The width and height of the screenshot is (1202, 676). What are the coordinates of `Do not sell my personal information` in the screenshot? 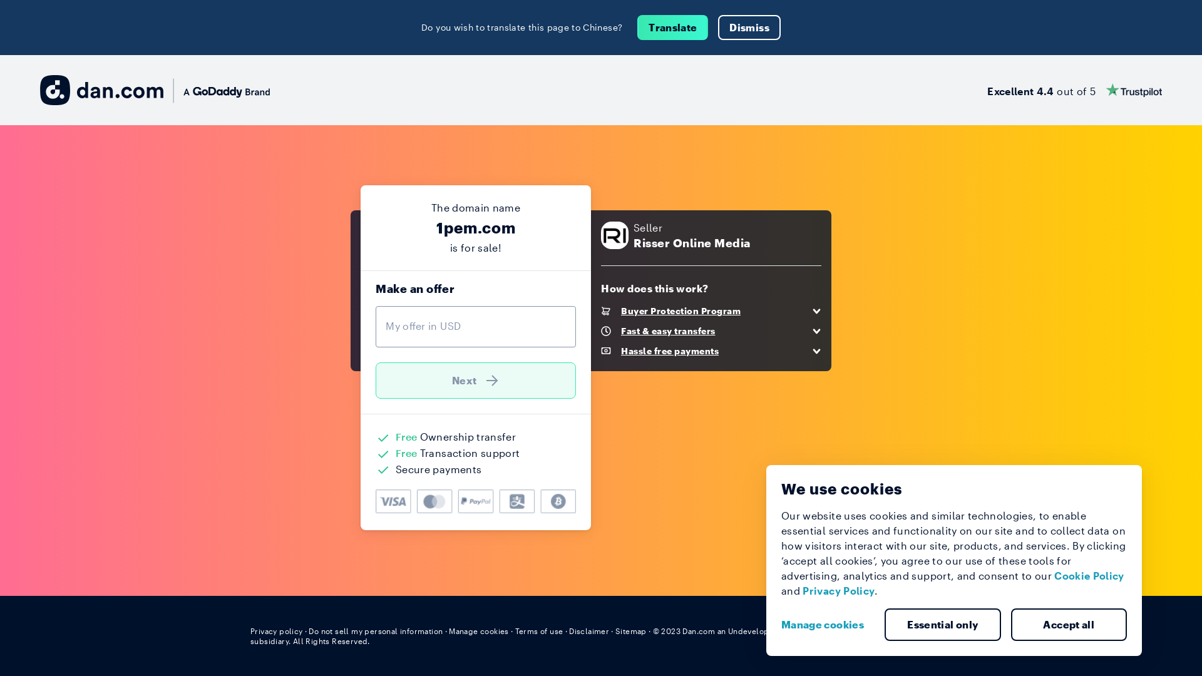 It's located at (376, 631).